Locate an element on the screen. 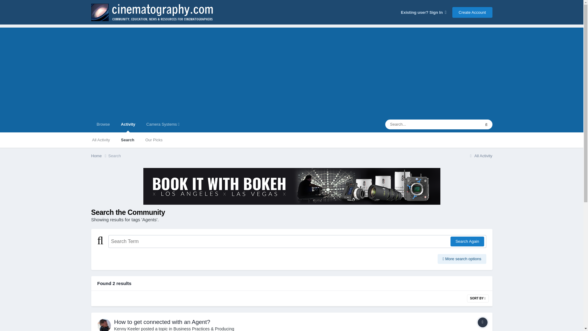 Image resolution: width=588 pixels, height=331 pixels. Go to Kenny Keeler's profile is located at coordinates (127, 329).